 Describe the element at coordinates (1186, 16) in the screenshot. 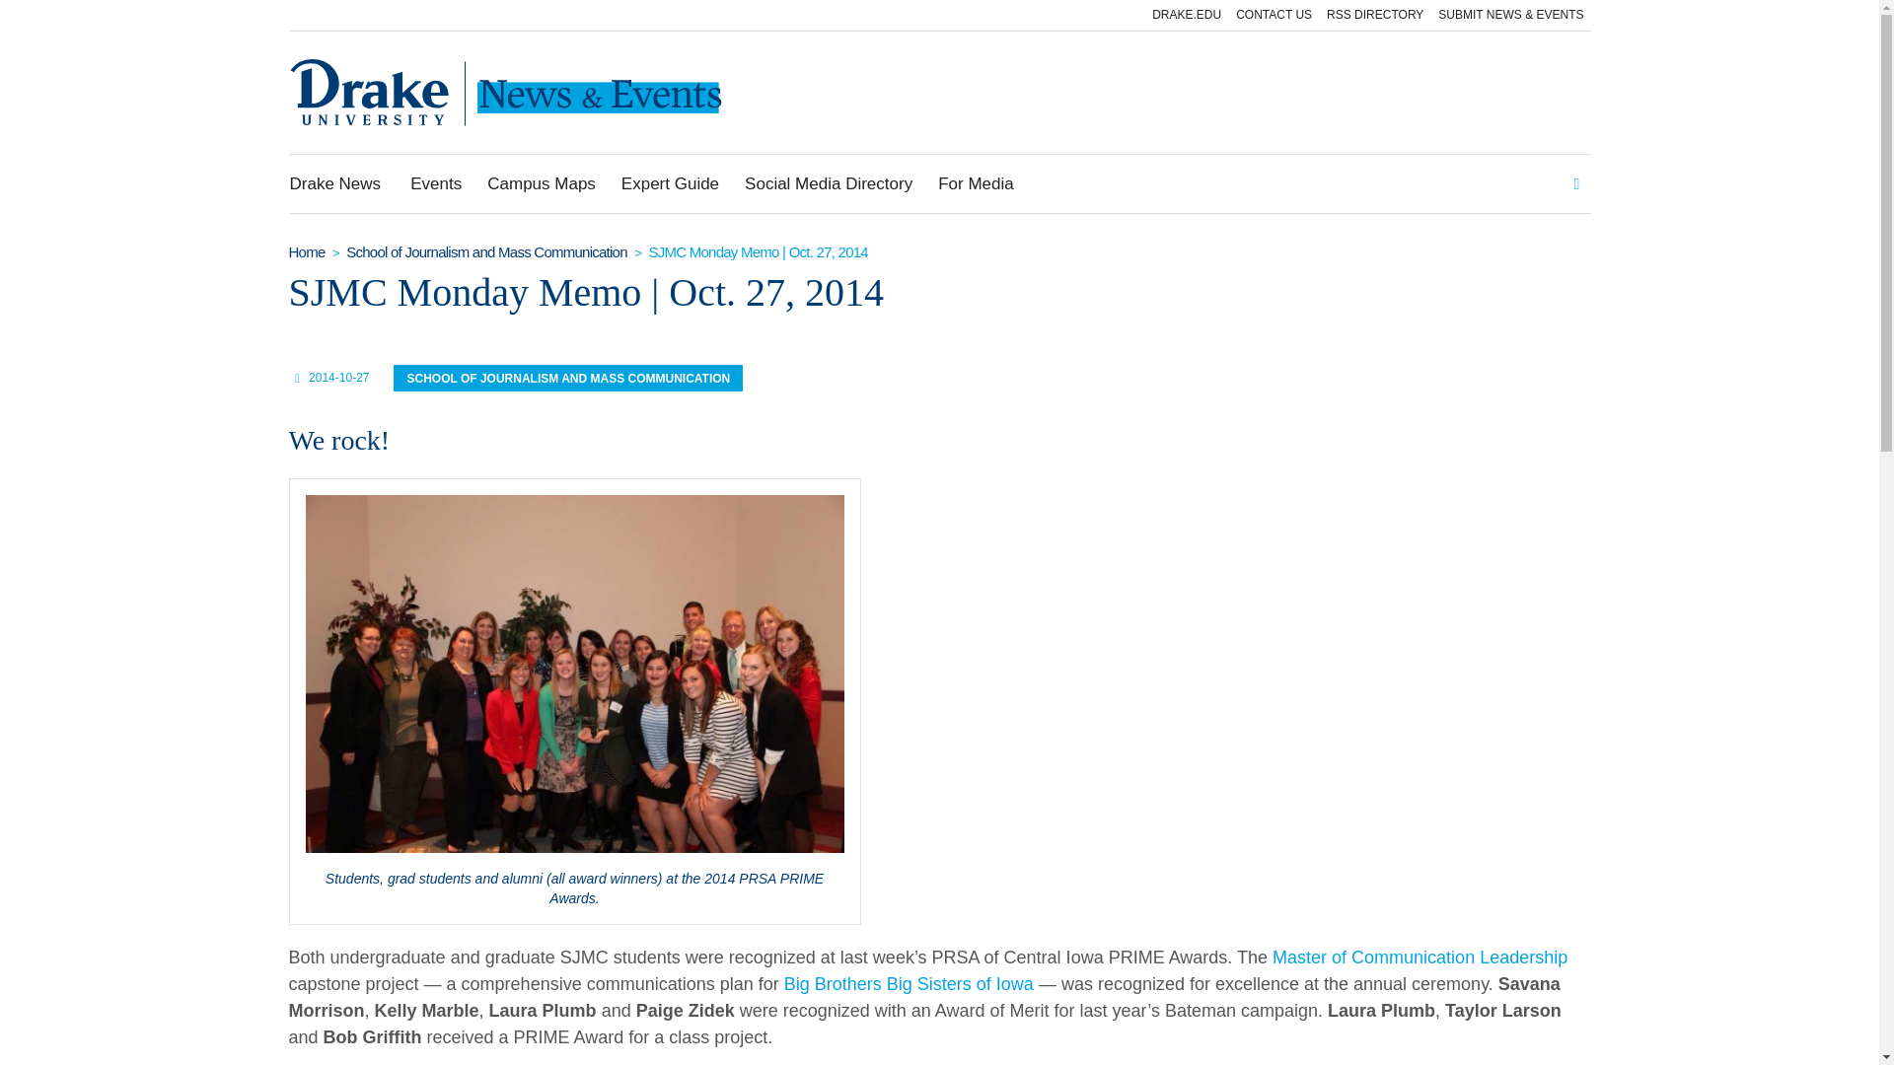

I see `DRAKE.EDU` at that location.